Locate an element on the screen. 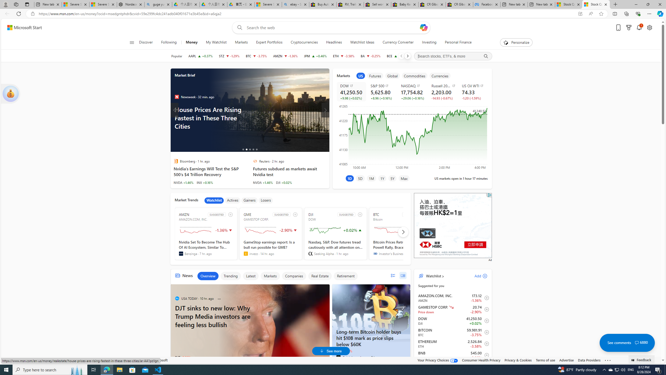  See comments 6880 is located at coordinates (627, 343).